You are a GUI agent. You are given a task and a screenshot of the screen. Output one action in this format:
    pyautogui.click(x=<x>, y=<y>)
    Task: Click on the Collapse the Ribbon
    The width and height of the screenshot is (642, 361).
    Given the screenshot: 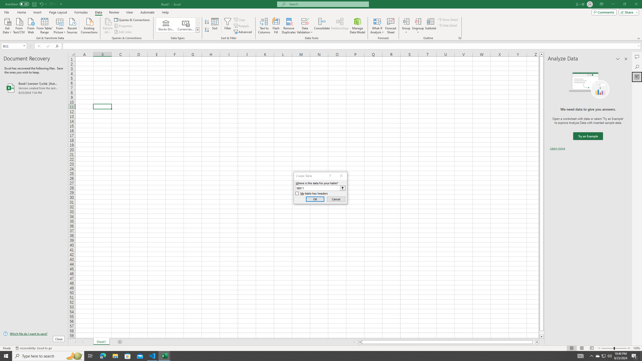 What is the action you would take?
    pyautogui.click(x=639, y=38)
    